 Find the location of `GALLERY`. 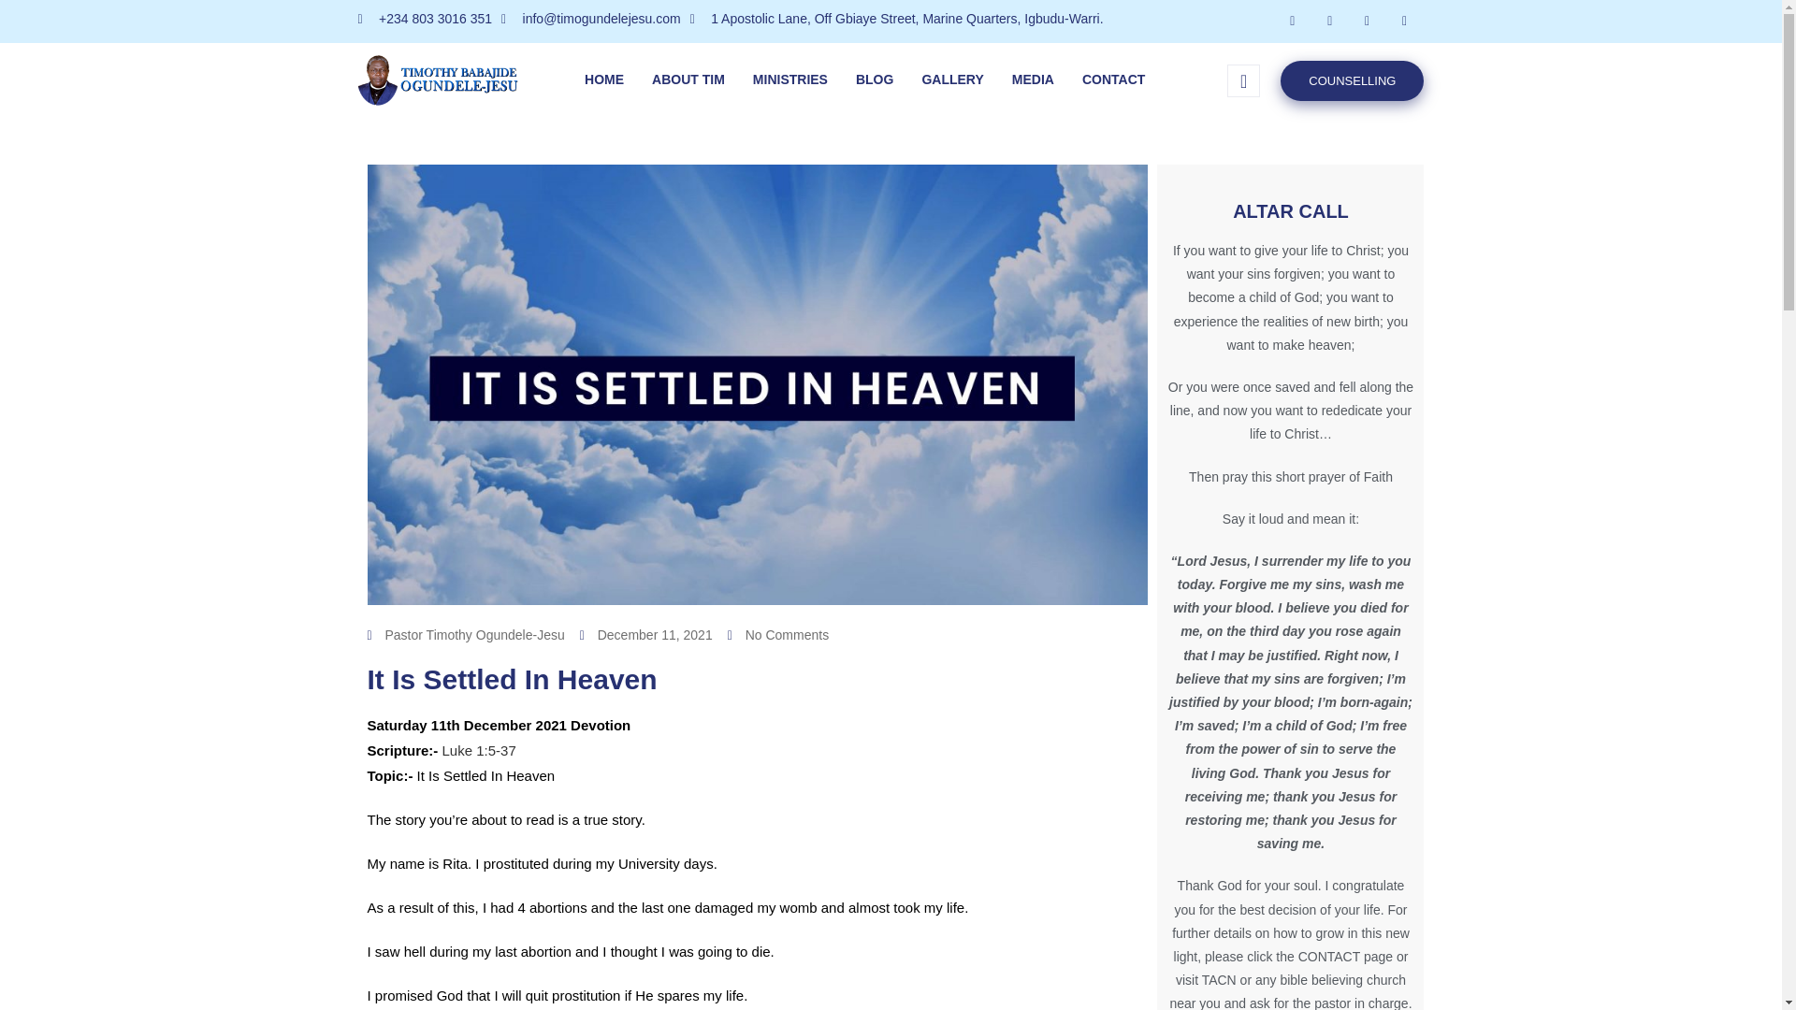

GALLERY is located at coordinates (951, 80).